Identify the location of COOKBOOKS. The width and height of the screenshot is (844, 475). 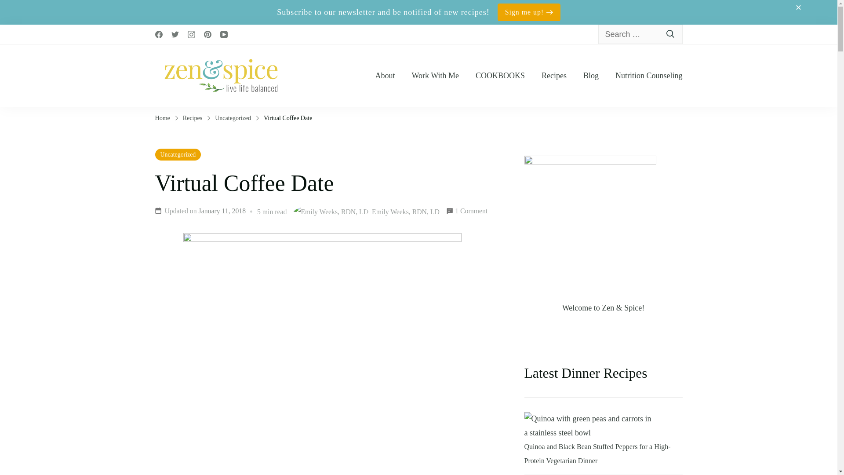
(500, 76).